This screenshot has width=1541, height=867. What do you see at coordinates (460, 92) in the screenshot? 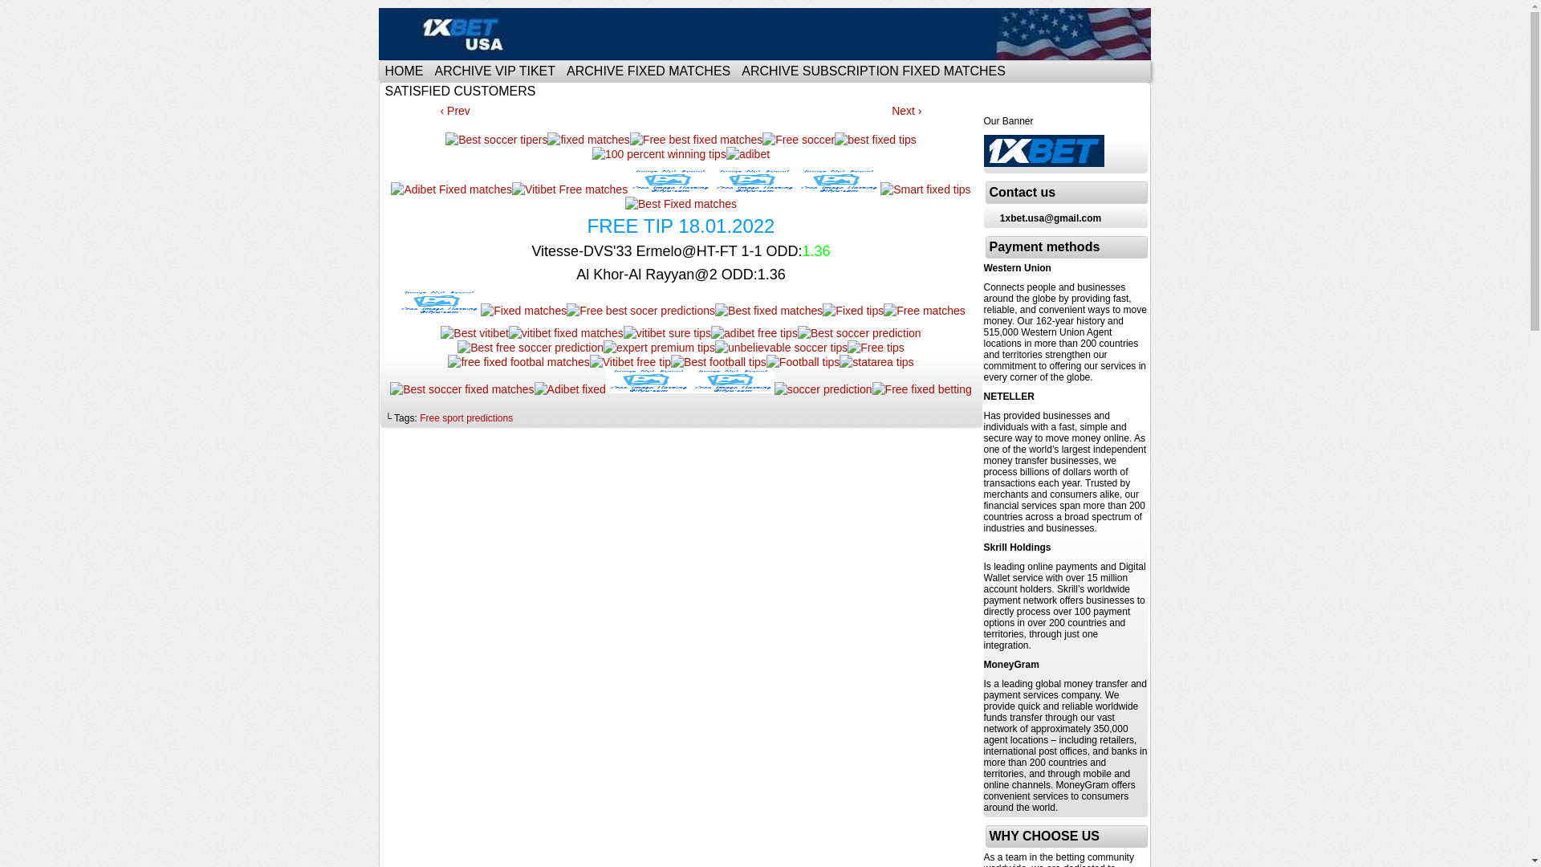
I see `SATISFIED CUSTOMERS` at bounding box center [460, 92].